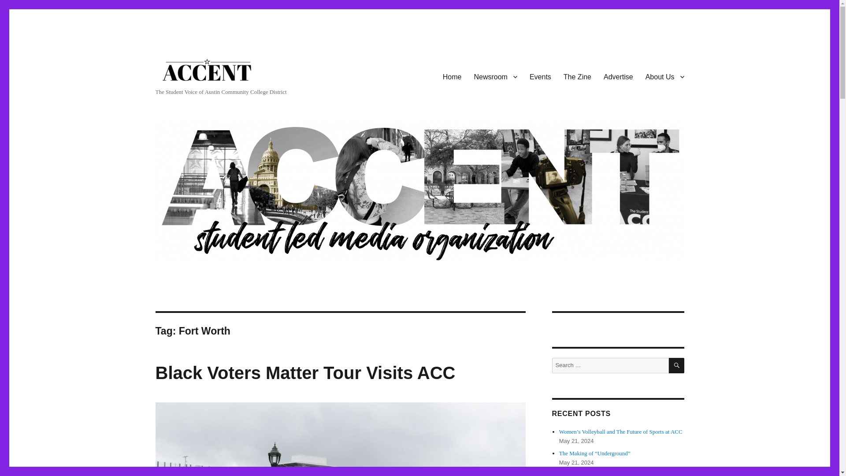 The image size is (846, 476). I want to click on About Us, so click(664, 77).